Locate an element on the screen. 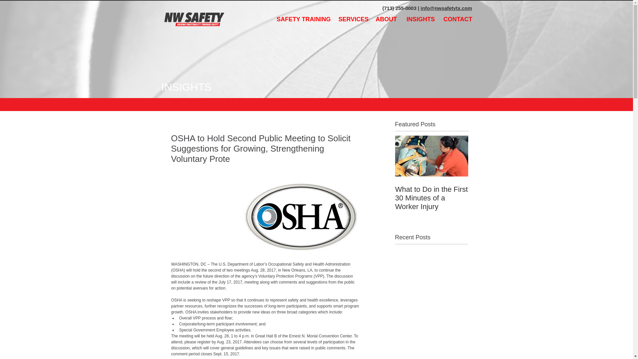 The width and height of the screenshot is (638, 359). White Logo.png is located at coordinates (193, 18).